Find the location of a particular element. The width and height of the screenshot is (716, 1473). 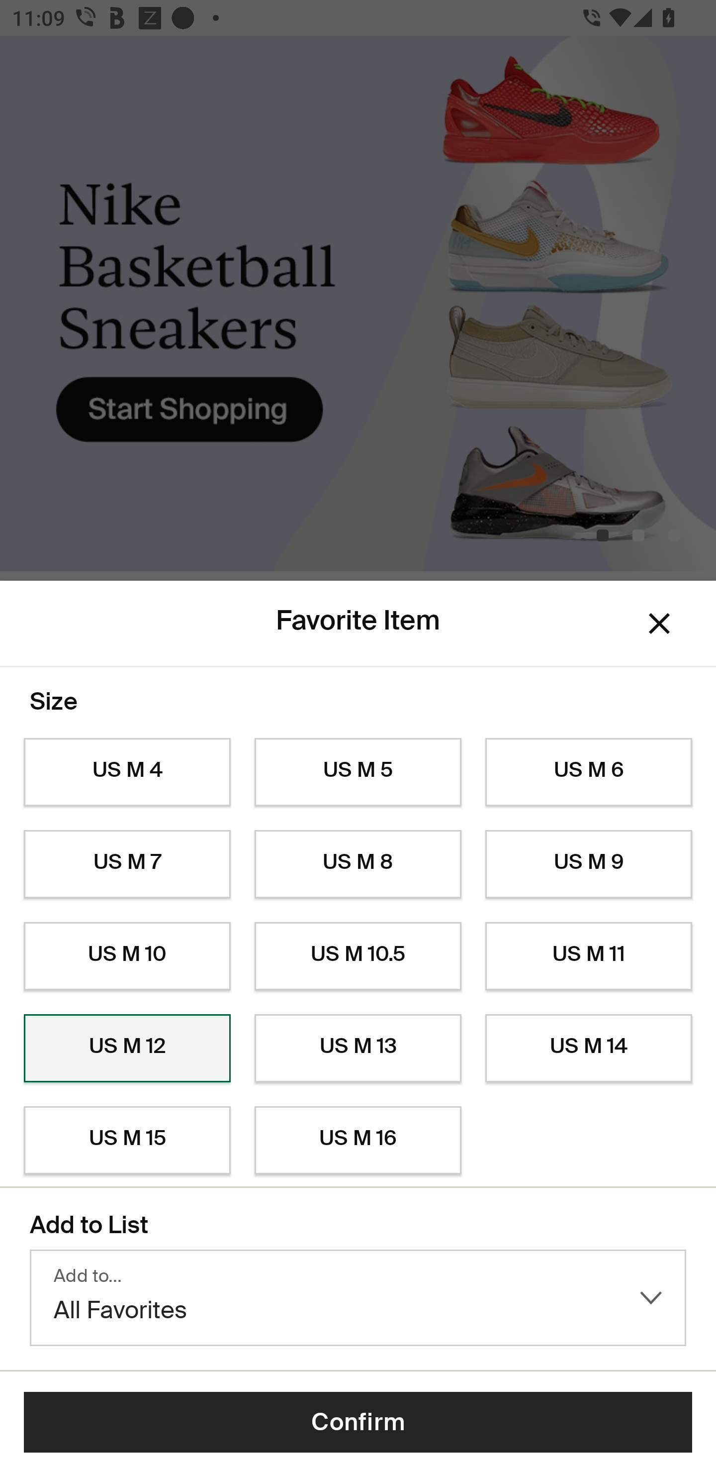

US M 7 is located at coordinates (127, 864).